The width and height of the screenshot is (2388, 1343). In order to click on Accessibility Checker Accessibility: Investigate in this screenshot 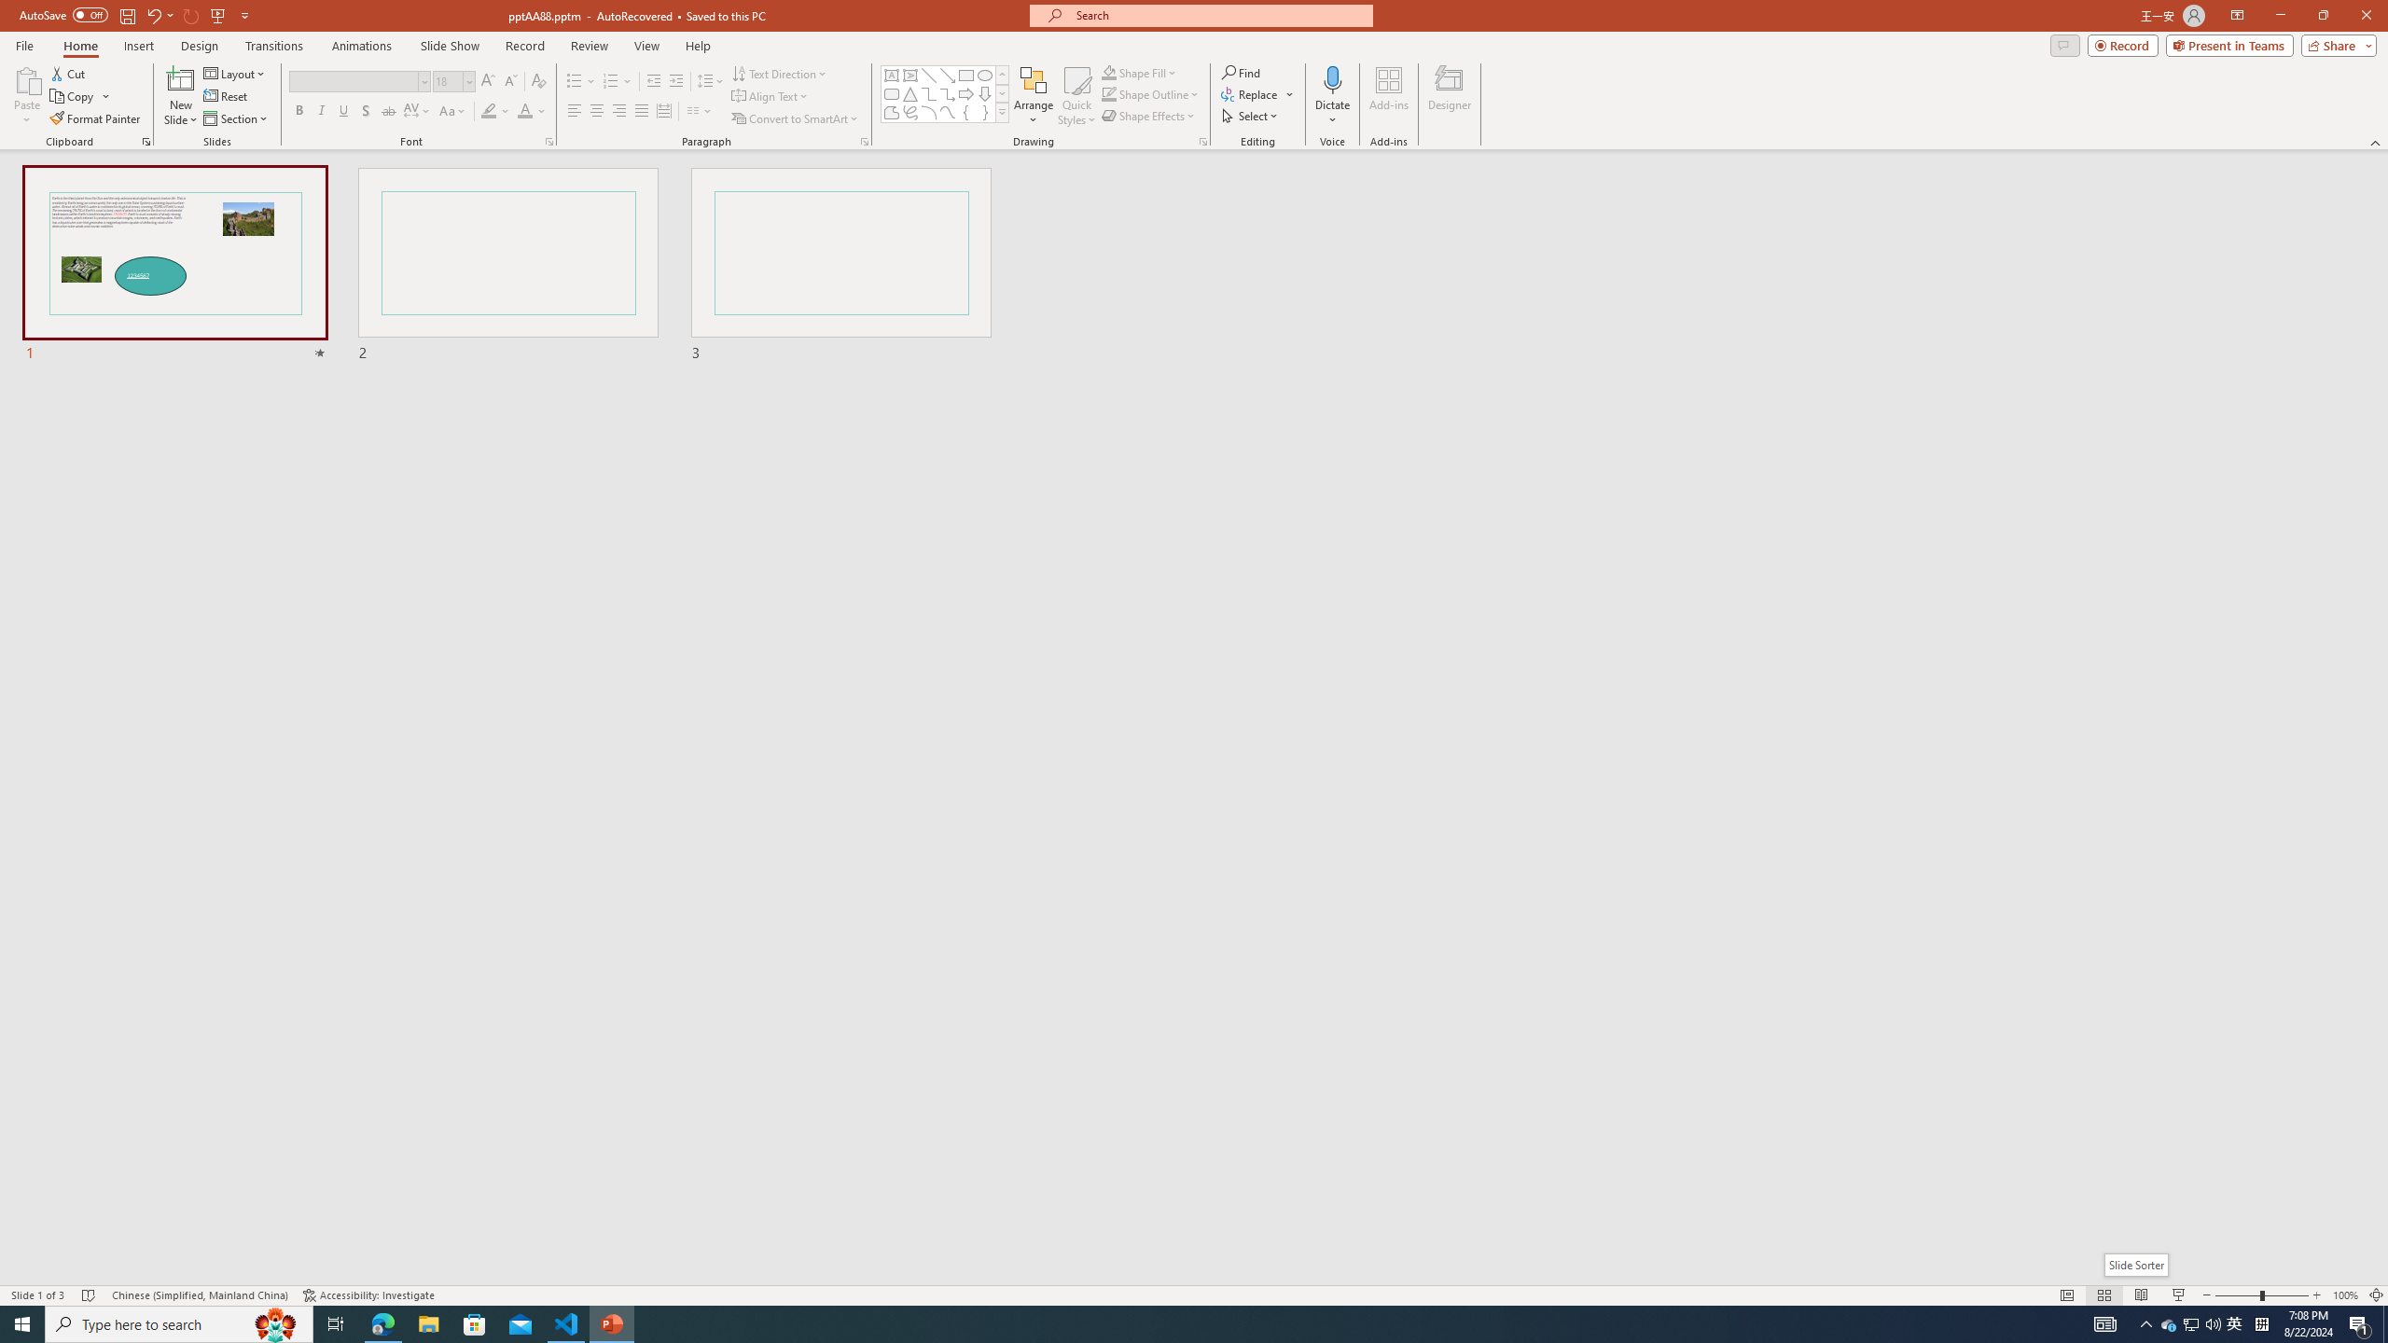, I will do `click(368, 1295)`.